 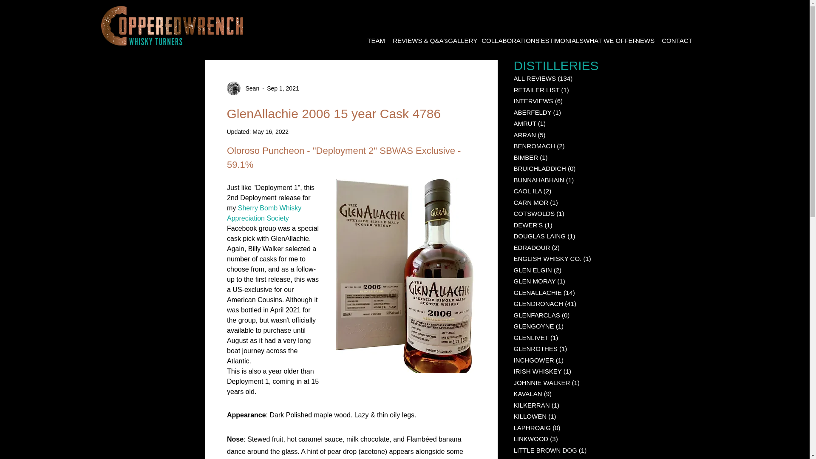 I want to click on CONTACT, so click(x=672, y=41).